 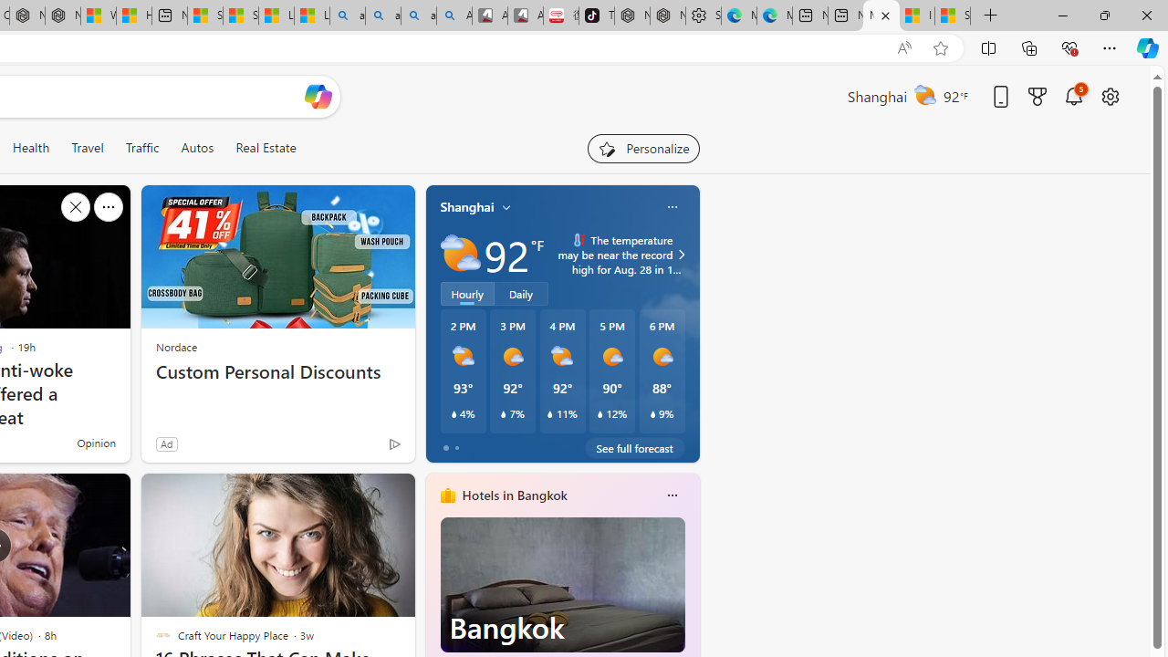 What do you see at coordinates (668, 16) in the screenshot?
I see `Nordace Siena Pro 15 Backpack` at bounding box center [668, 16].